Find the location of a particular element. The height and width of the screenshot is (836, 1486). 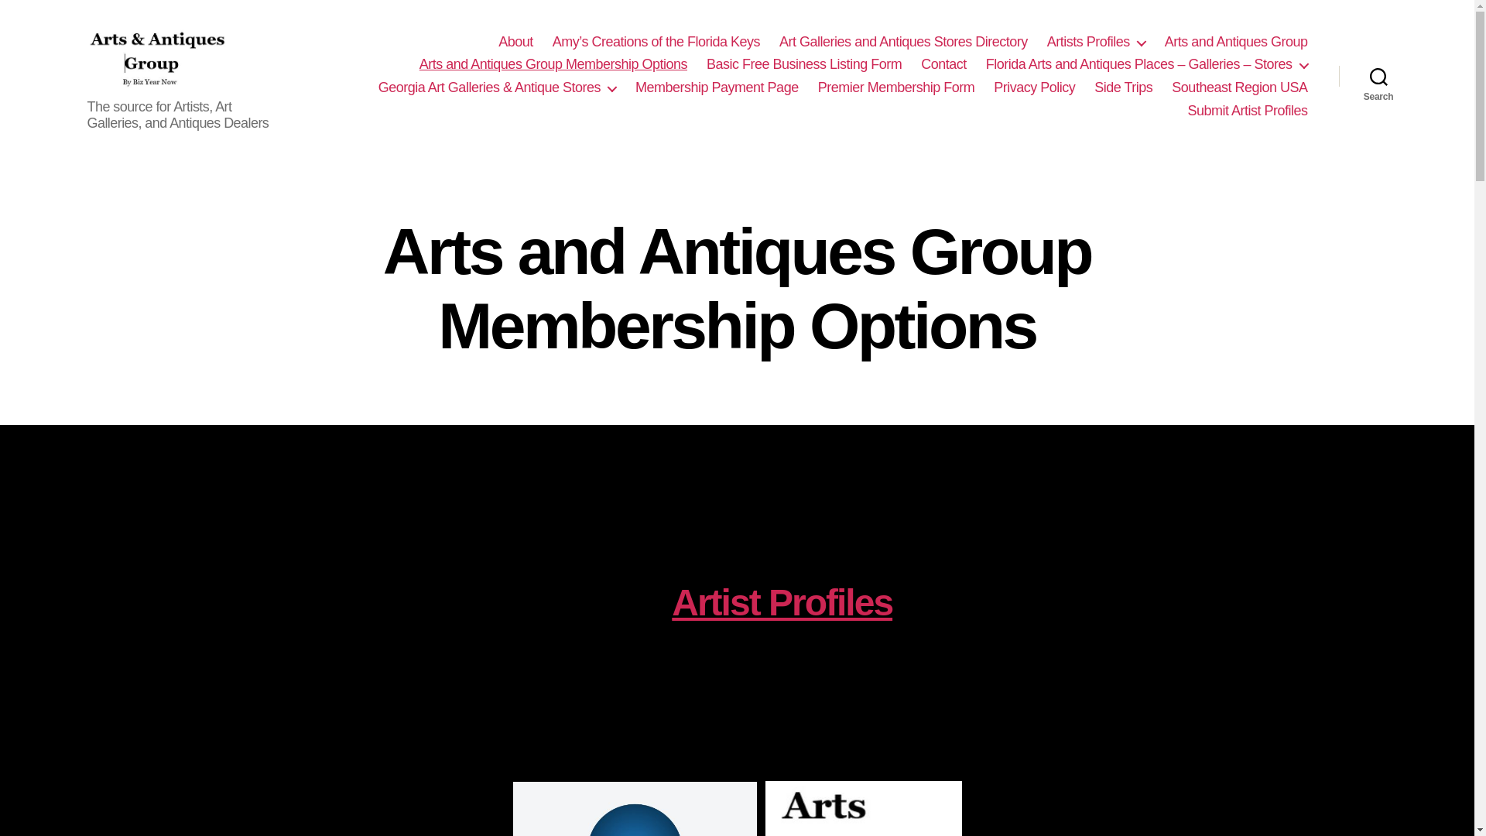

Side Trips is located at coordinates (1123, 88).